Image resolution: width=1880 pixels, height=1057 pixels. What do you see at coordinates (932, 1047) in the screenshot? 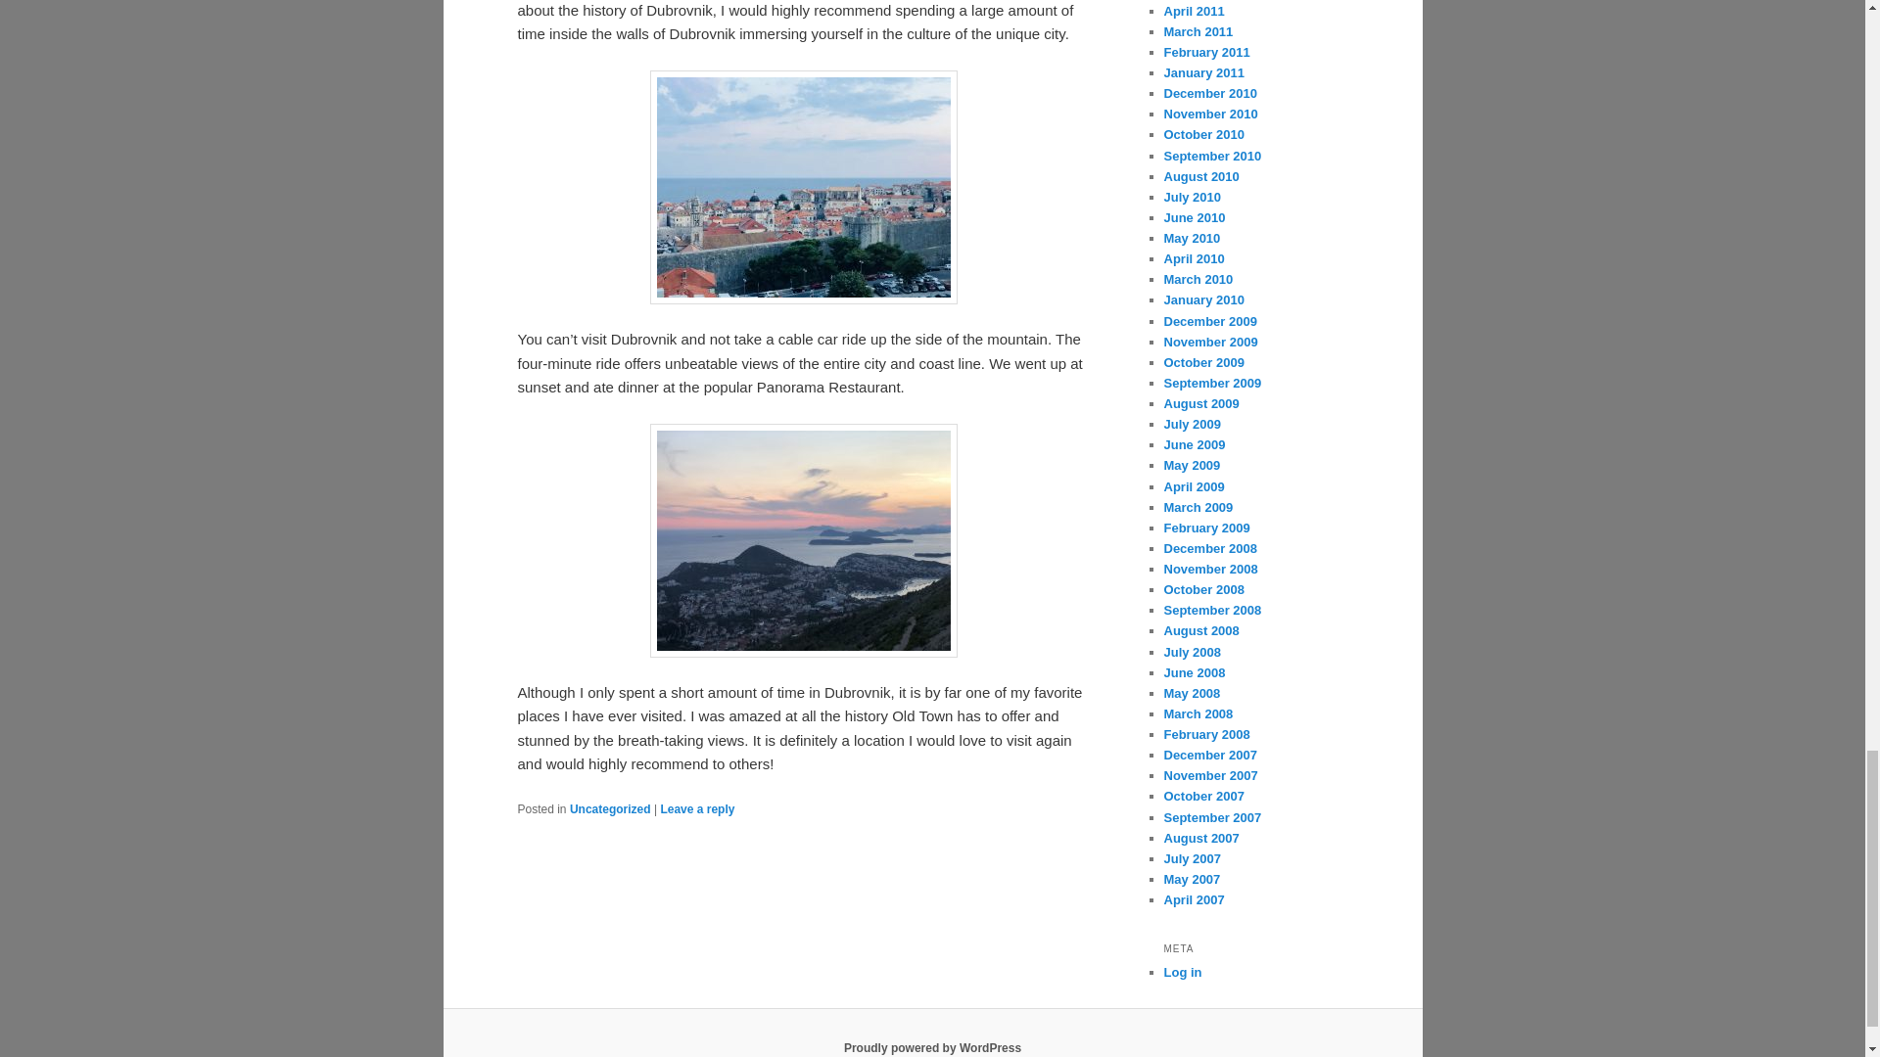
I see `Semantic Personal Publishing Platform` at bounding box center [932, 1047].